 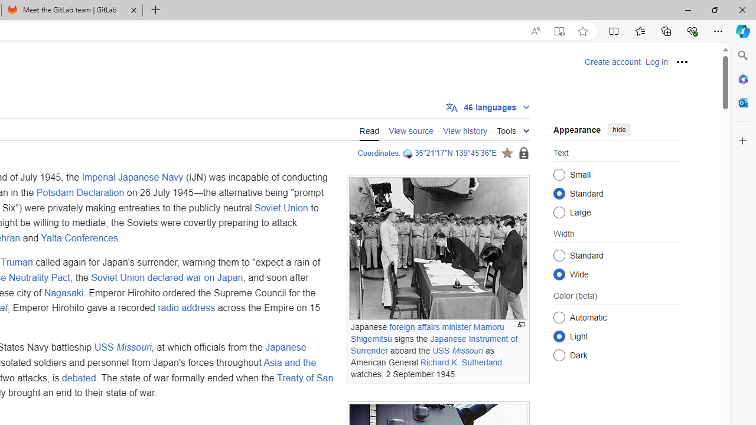 What do you see at coordinates (617, 336) in the screenshot?
I see `Class: mw-list-item mw-list-item-js` at bounding box center [617, 336].